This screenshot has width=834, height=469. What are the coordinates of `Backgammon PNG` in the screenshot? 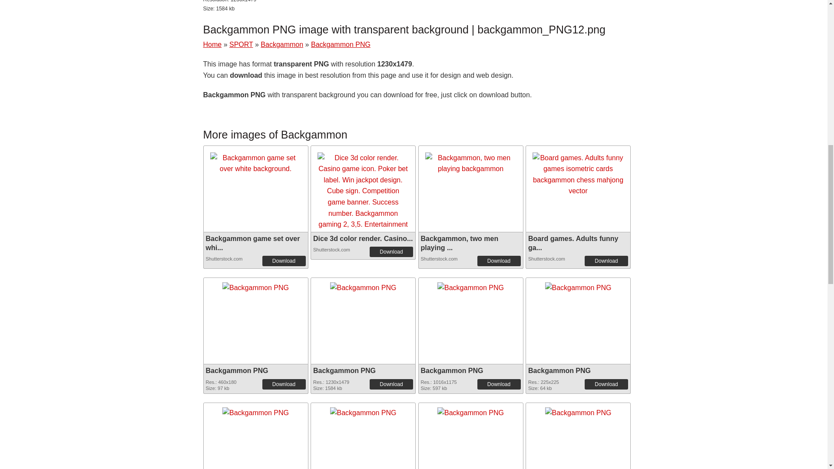 It's located at (578, 285).